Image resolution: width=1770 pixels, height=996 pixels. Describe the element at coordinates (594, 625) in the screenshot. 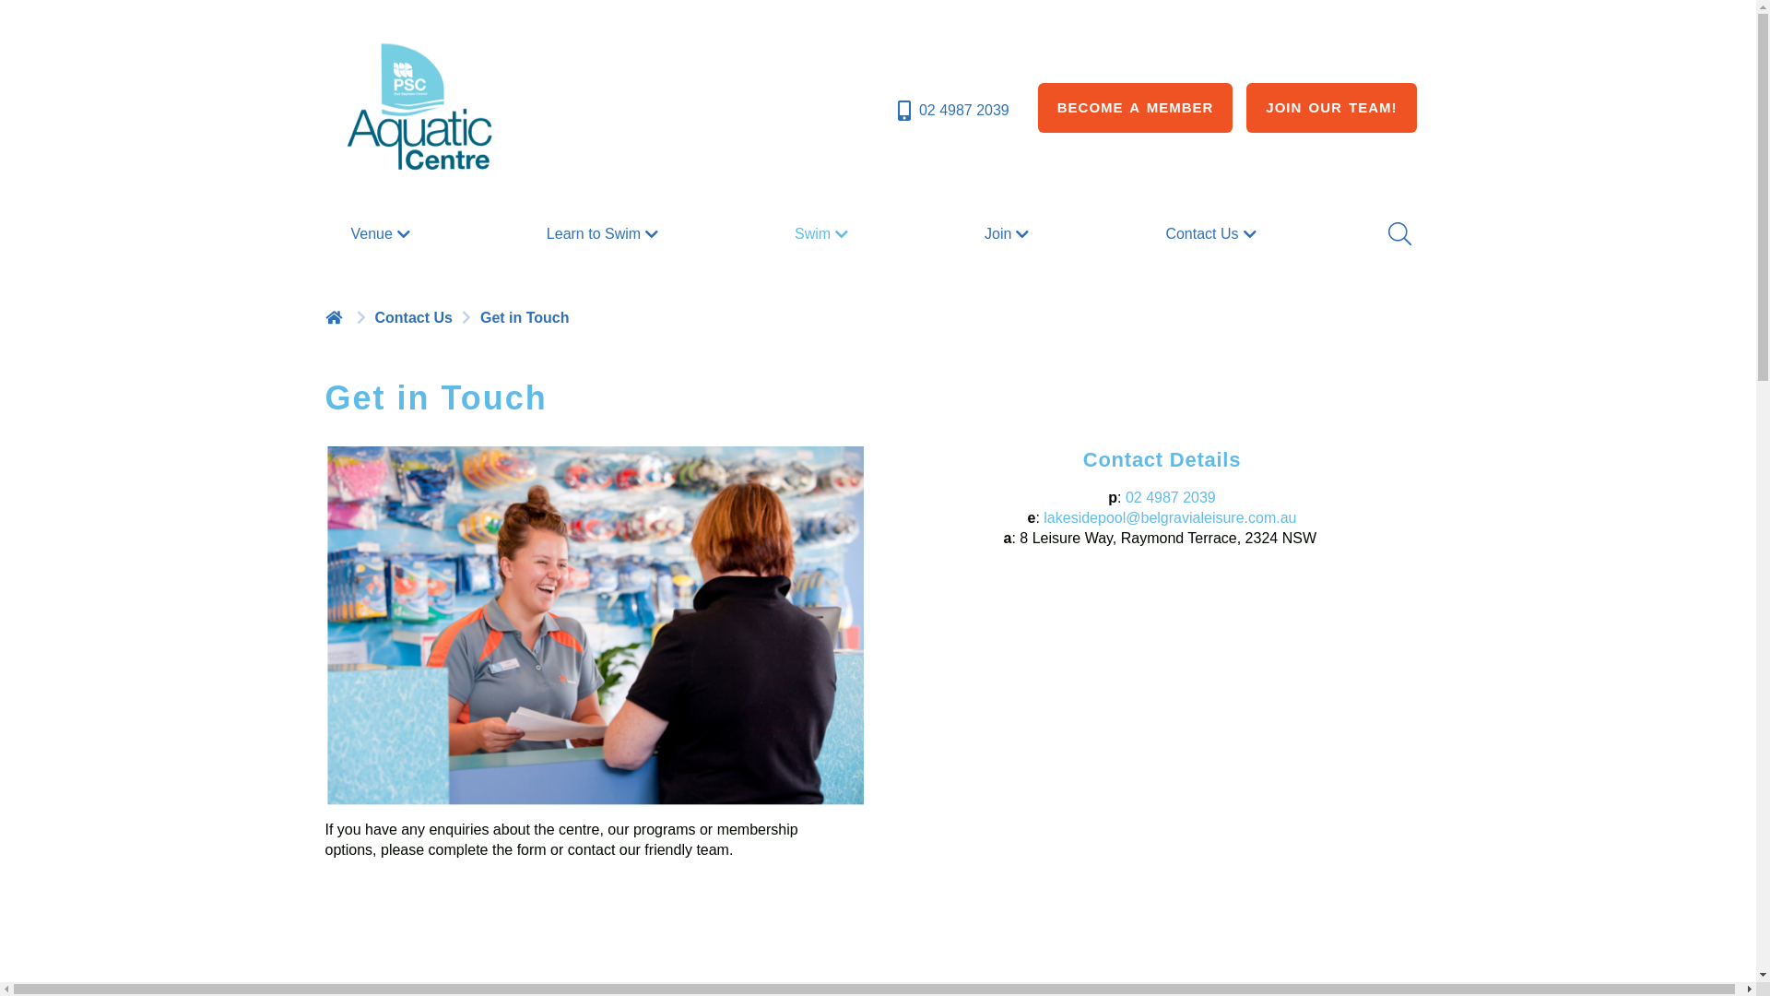

I see `Untitled-design-(23).png` at that location.